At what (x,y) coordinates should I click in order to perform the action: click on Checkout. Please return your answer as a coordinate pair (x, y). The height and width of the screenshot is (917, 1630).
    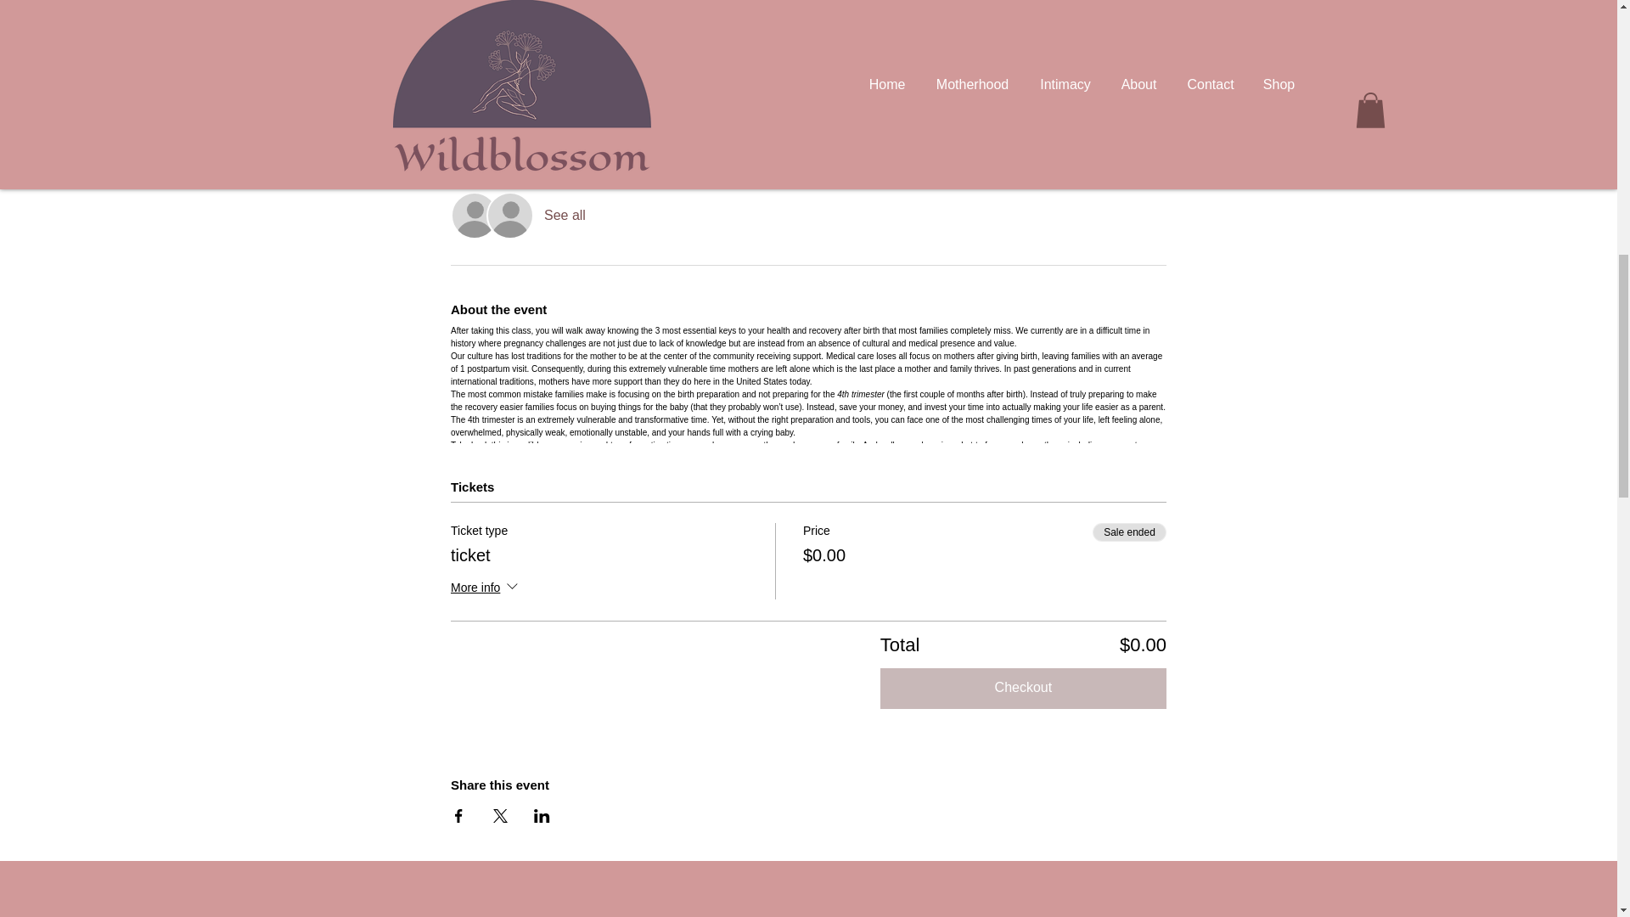
    Looking at the image, I should click on (1023, 688).